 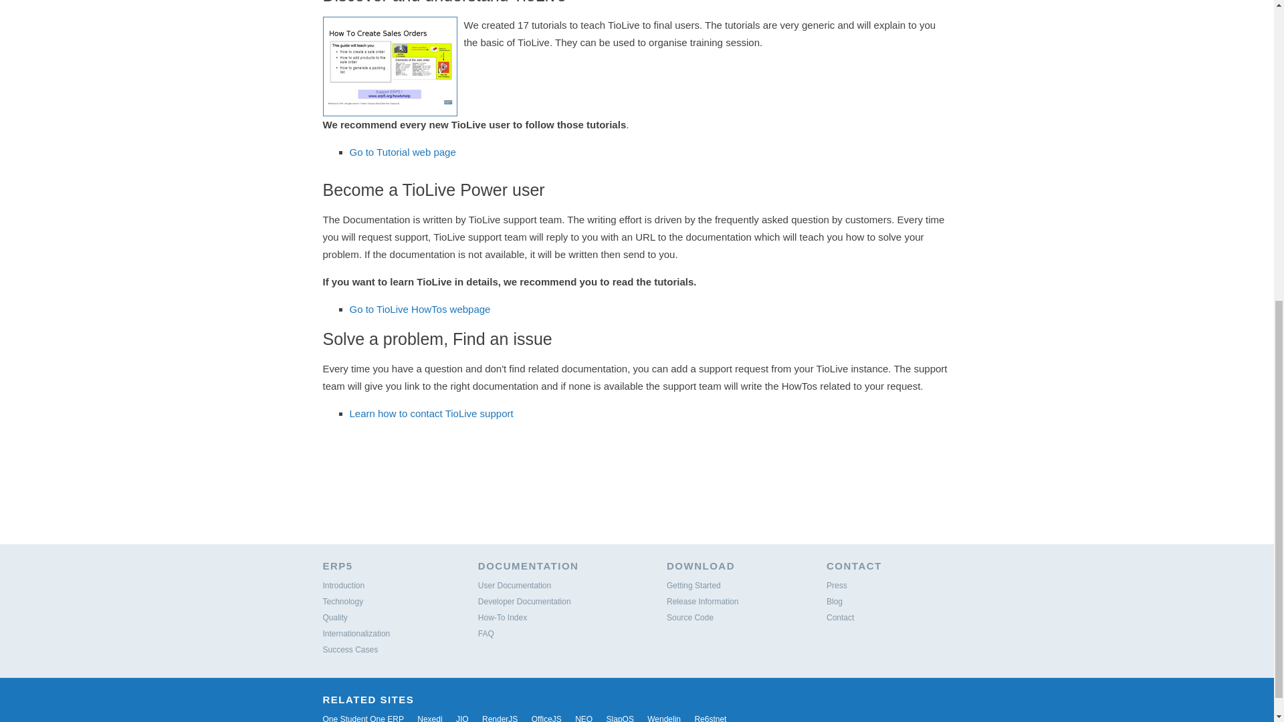 I want to click on Release Information, so click(x=702, y=602).